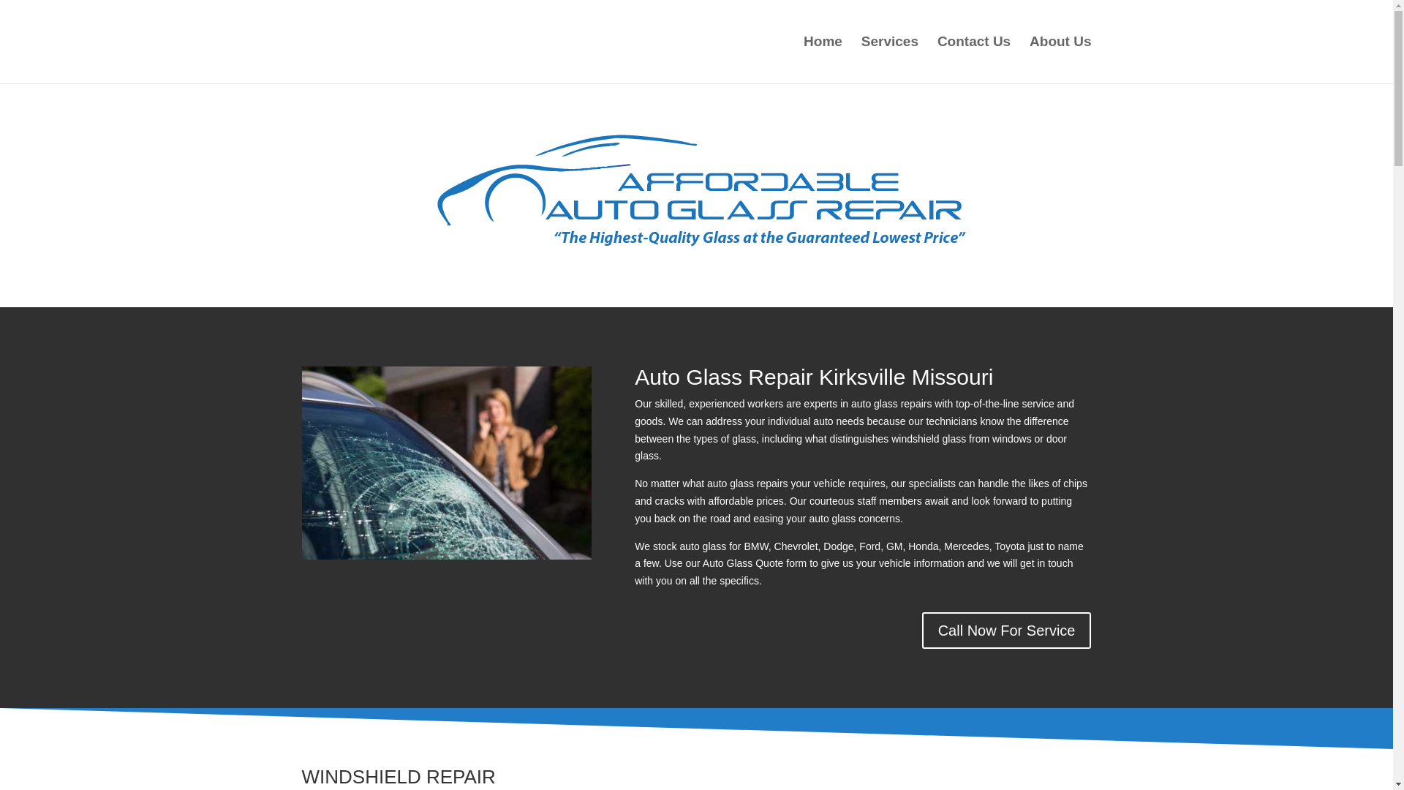 Image resolution: width=1404 pixels, height=790 pixels. Describe the element at coordinates (974, 60) in the screenshot. I see `Contact Us` at that location.